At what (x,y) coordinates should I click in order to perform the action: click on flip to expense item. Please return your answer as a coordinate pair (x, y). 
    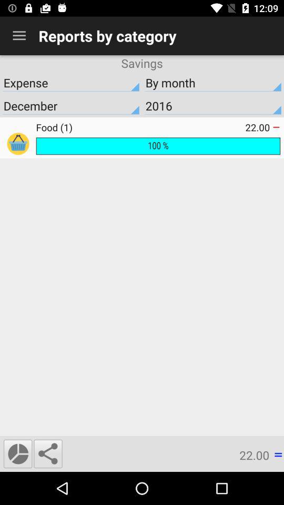
    Looking at the image, I should click on (71, 83).